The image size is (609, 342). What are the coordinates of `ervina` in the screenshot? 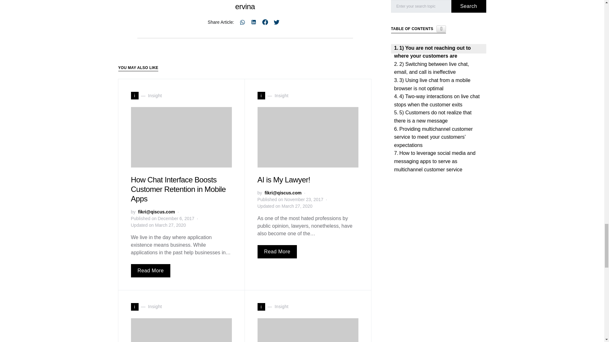 It's located at (245, 6).